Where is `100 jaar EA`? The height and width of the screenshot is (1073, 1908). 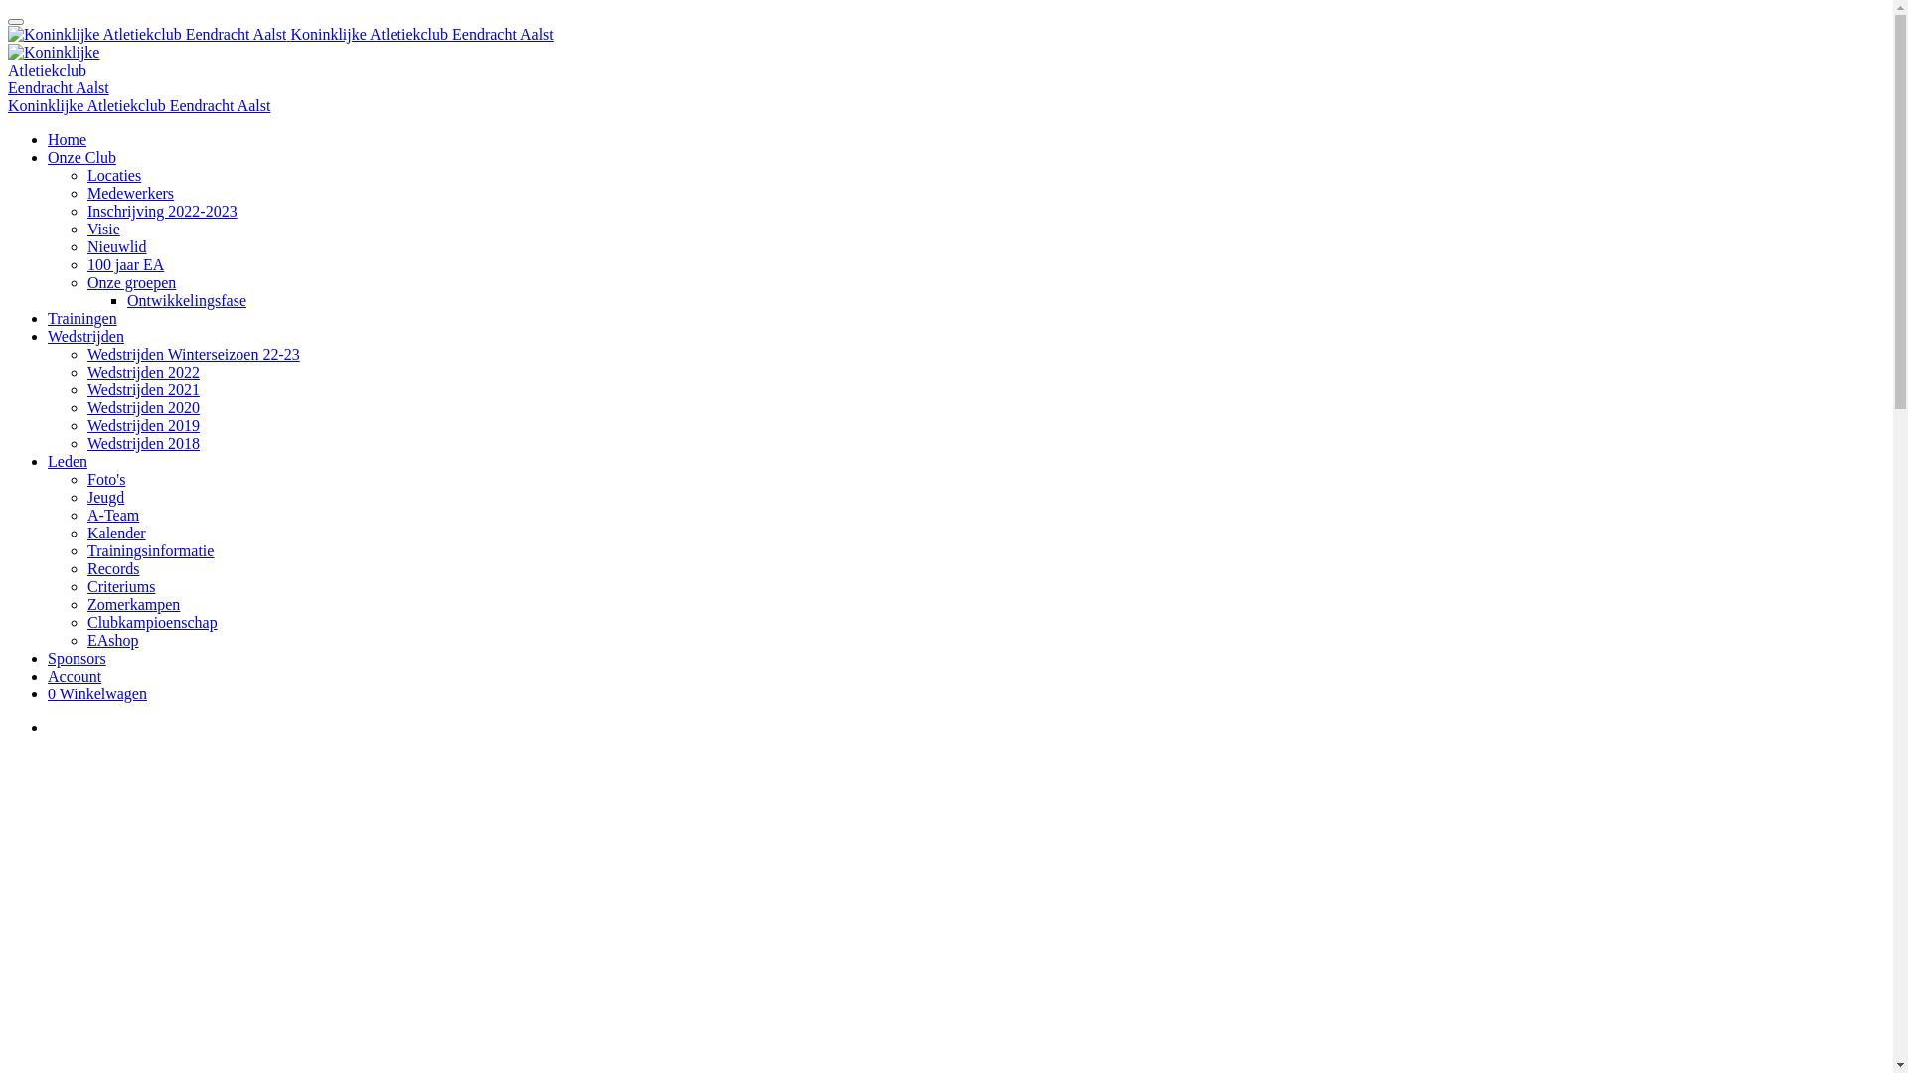 100 jaar EA is located at coordinates (125, 264).